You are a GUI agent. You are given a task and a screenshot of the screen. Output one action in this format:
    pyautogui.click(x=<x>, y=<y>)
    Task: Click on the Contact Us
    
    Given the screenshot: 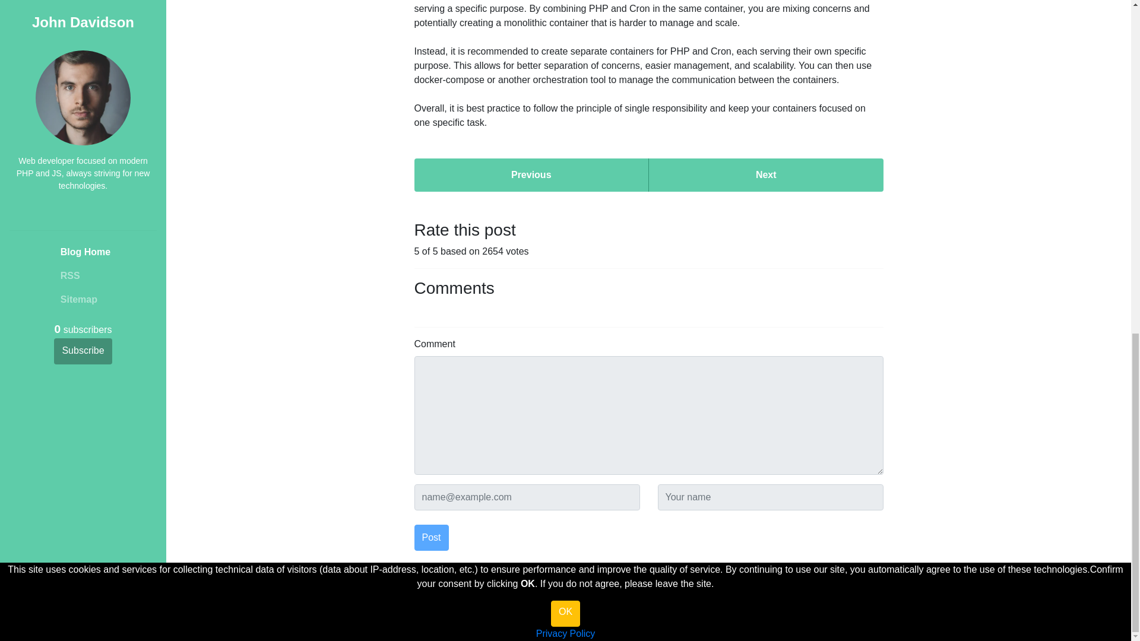 What is the action you would take?
    pyautogui.click(x=741, y=634)
    